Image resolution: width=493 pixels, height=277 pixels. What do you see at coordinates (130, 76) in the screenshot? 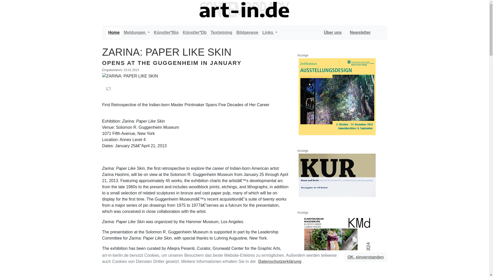
I see `Abb.: ZARINA: PAPER LIKE SKIN ` at bounding box center [130, 76].